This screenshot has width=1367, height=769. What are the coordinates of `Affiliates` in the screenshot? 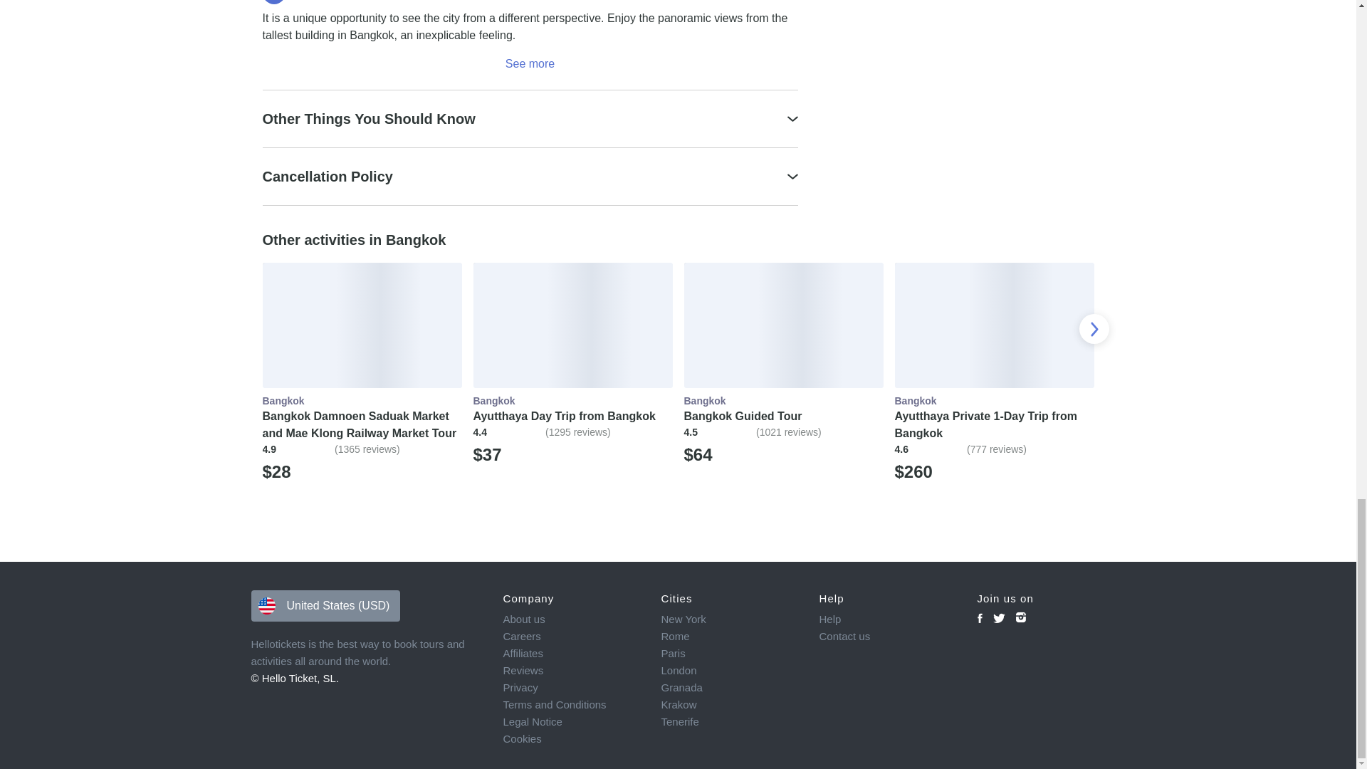 It's located at (572, 654).